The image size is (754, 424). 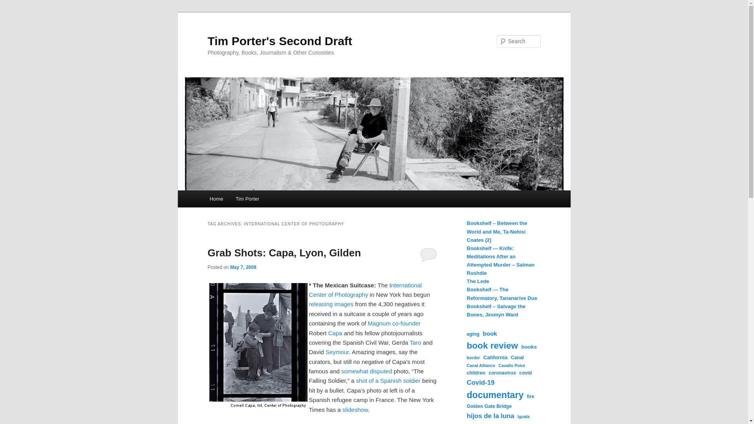 What do you see at coordinates (13, 4) in the screenshot?
I see `Search` at bounding box center [13, 4].